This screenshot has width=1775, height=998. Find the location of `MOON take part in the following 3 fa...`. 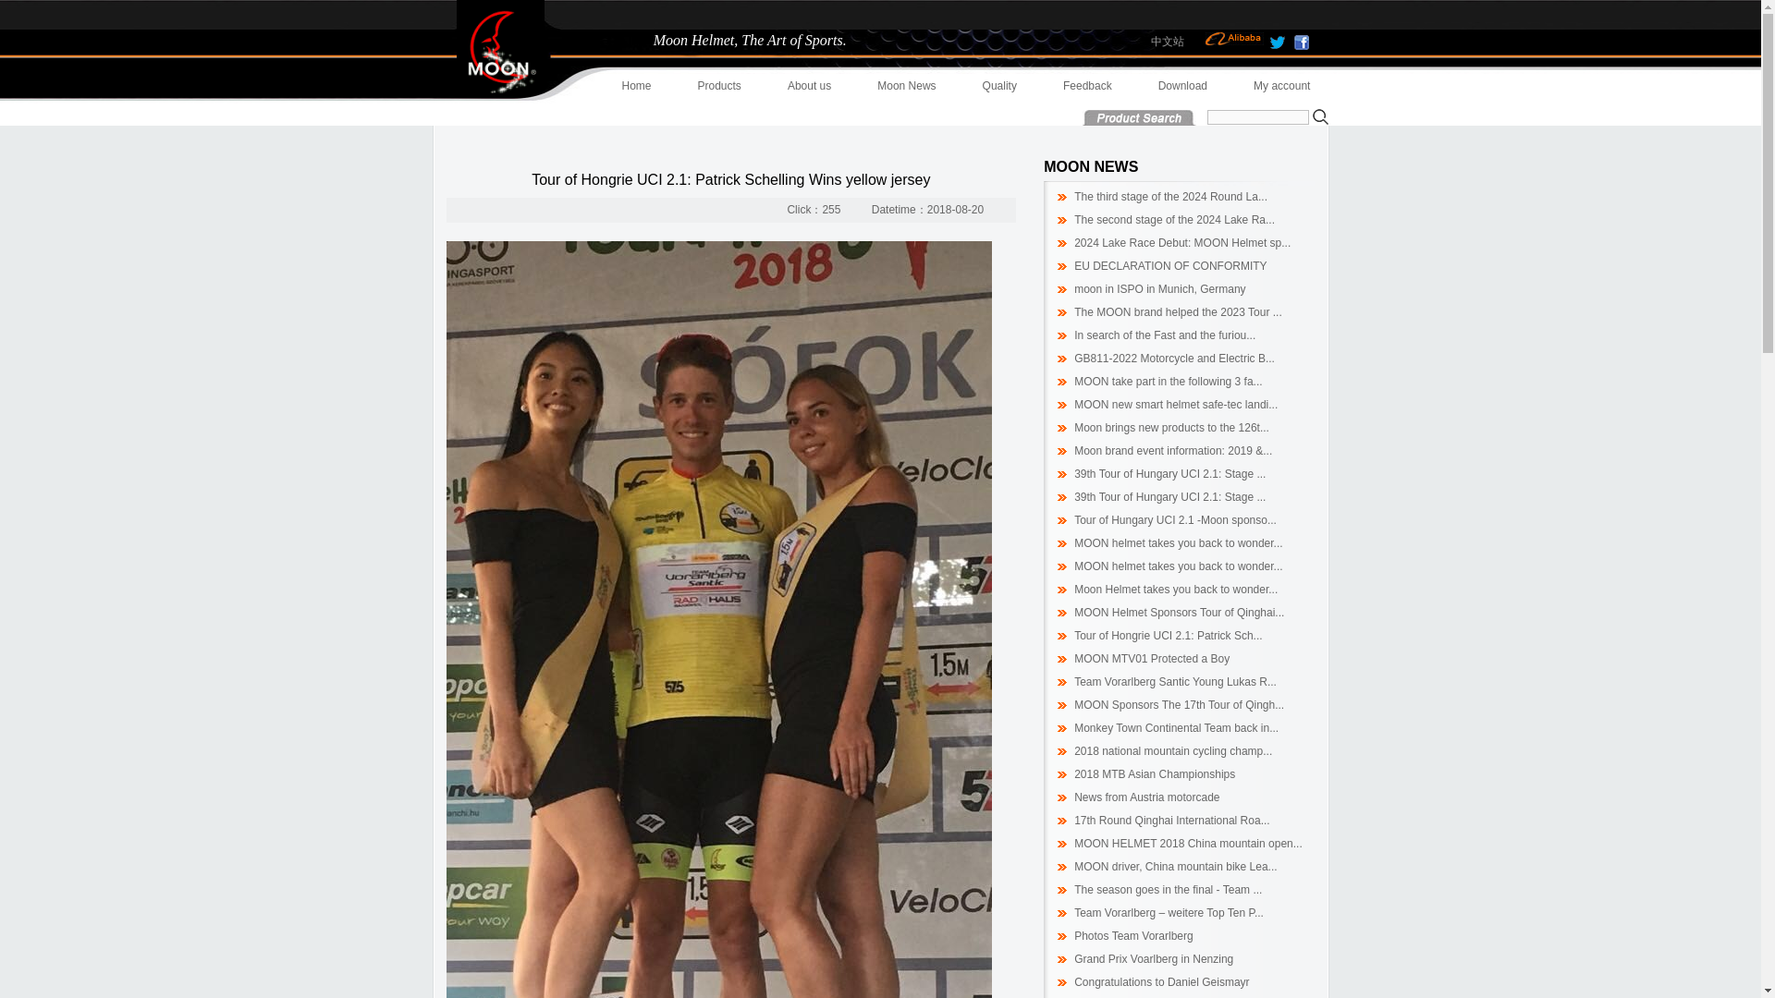

MOON take part in the following 3 fa... is located at coordinates (1168, 382).